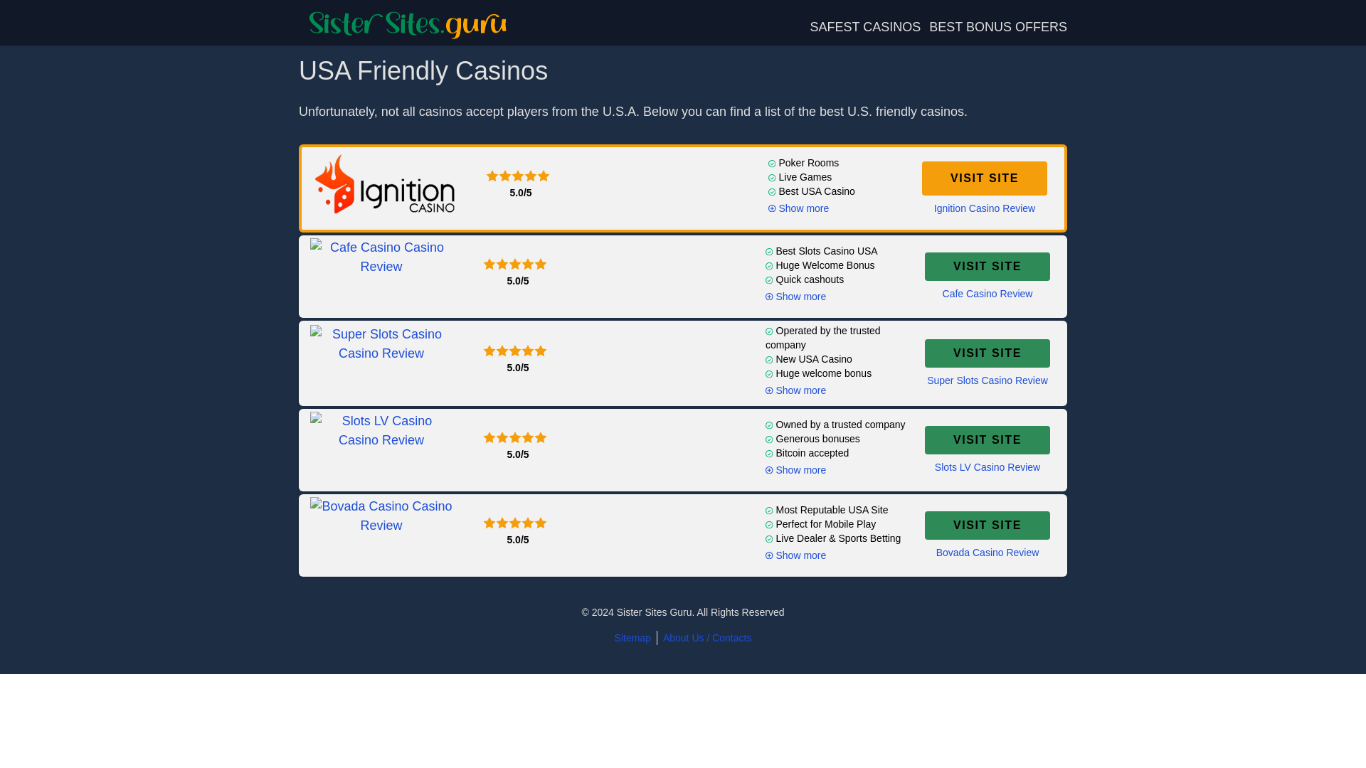 Image resolution: width=1366 pixels, height=768 pixels. I want to click on Ignition Casino Review, so click(985, 208).